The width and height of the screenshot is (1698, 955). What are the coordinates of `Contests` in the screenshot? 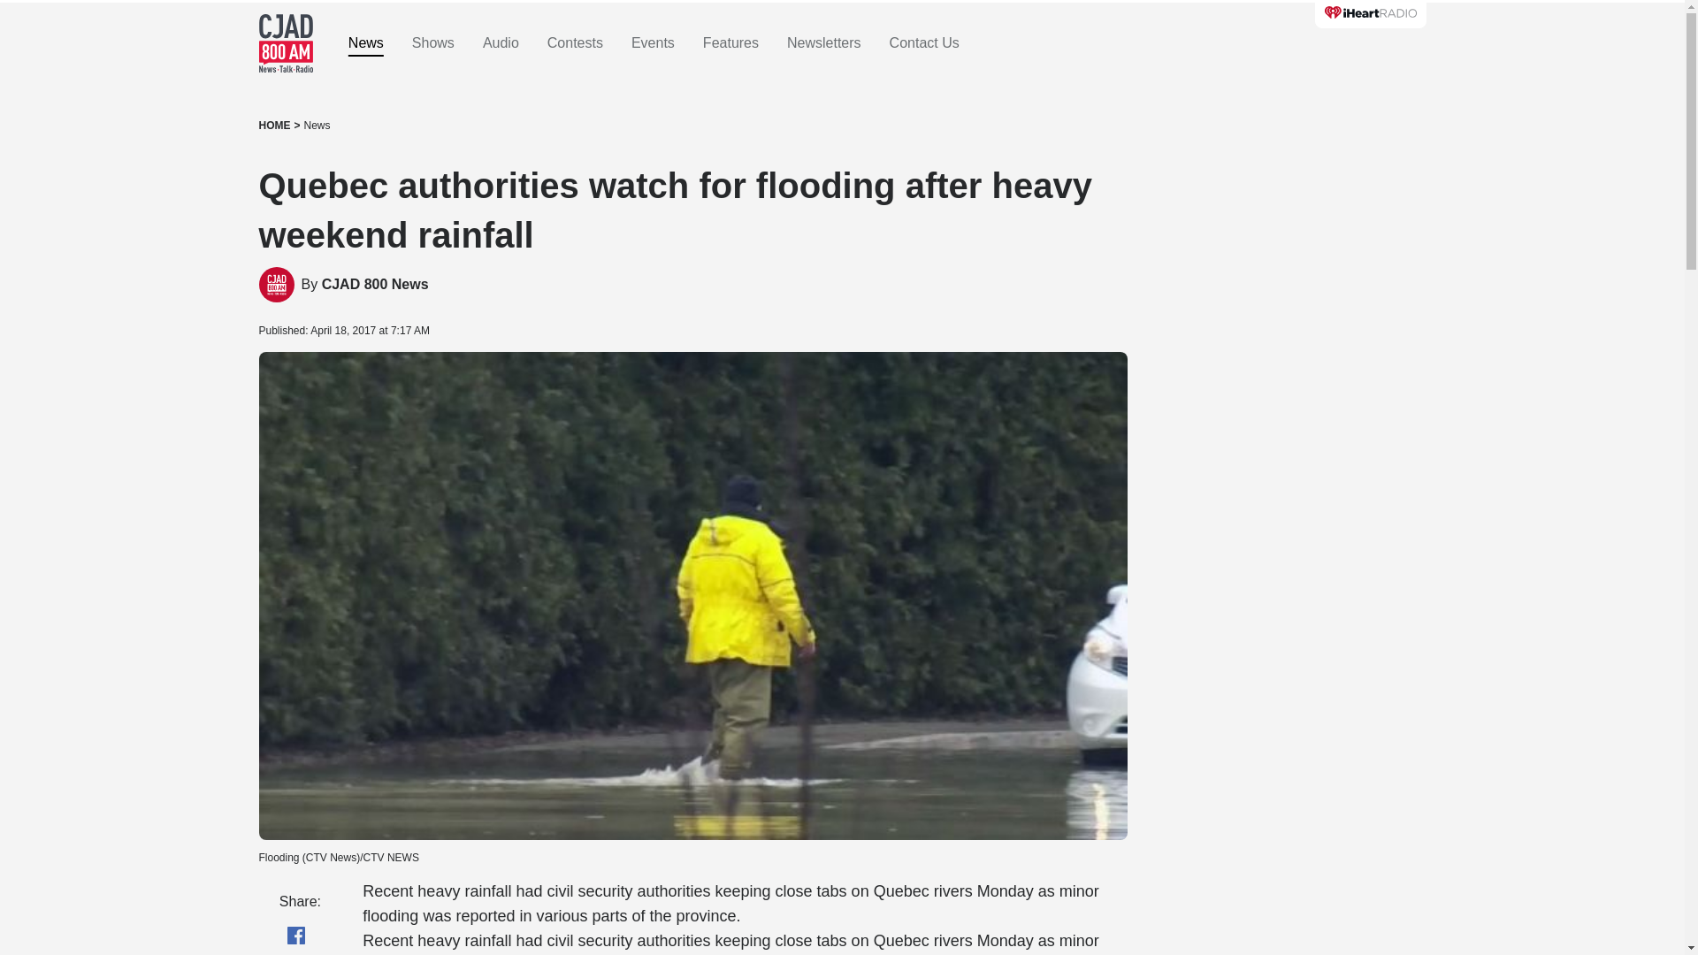 It's located at (575, 43).